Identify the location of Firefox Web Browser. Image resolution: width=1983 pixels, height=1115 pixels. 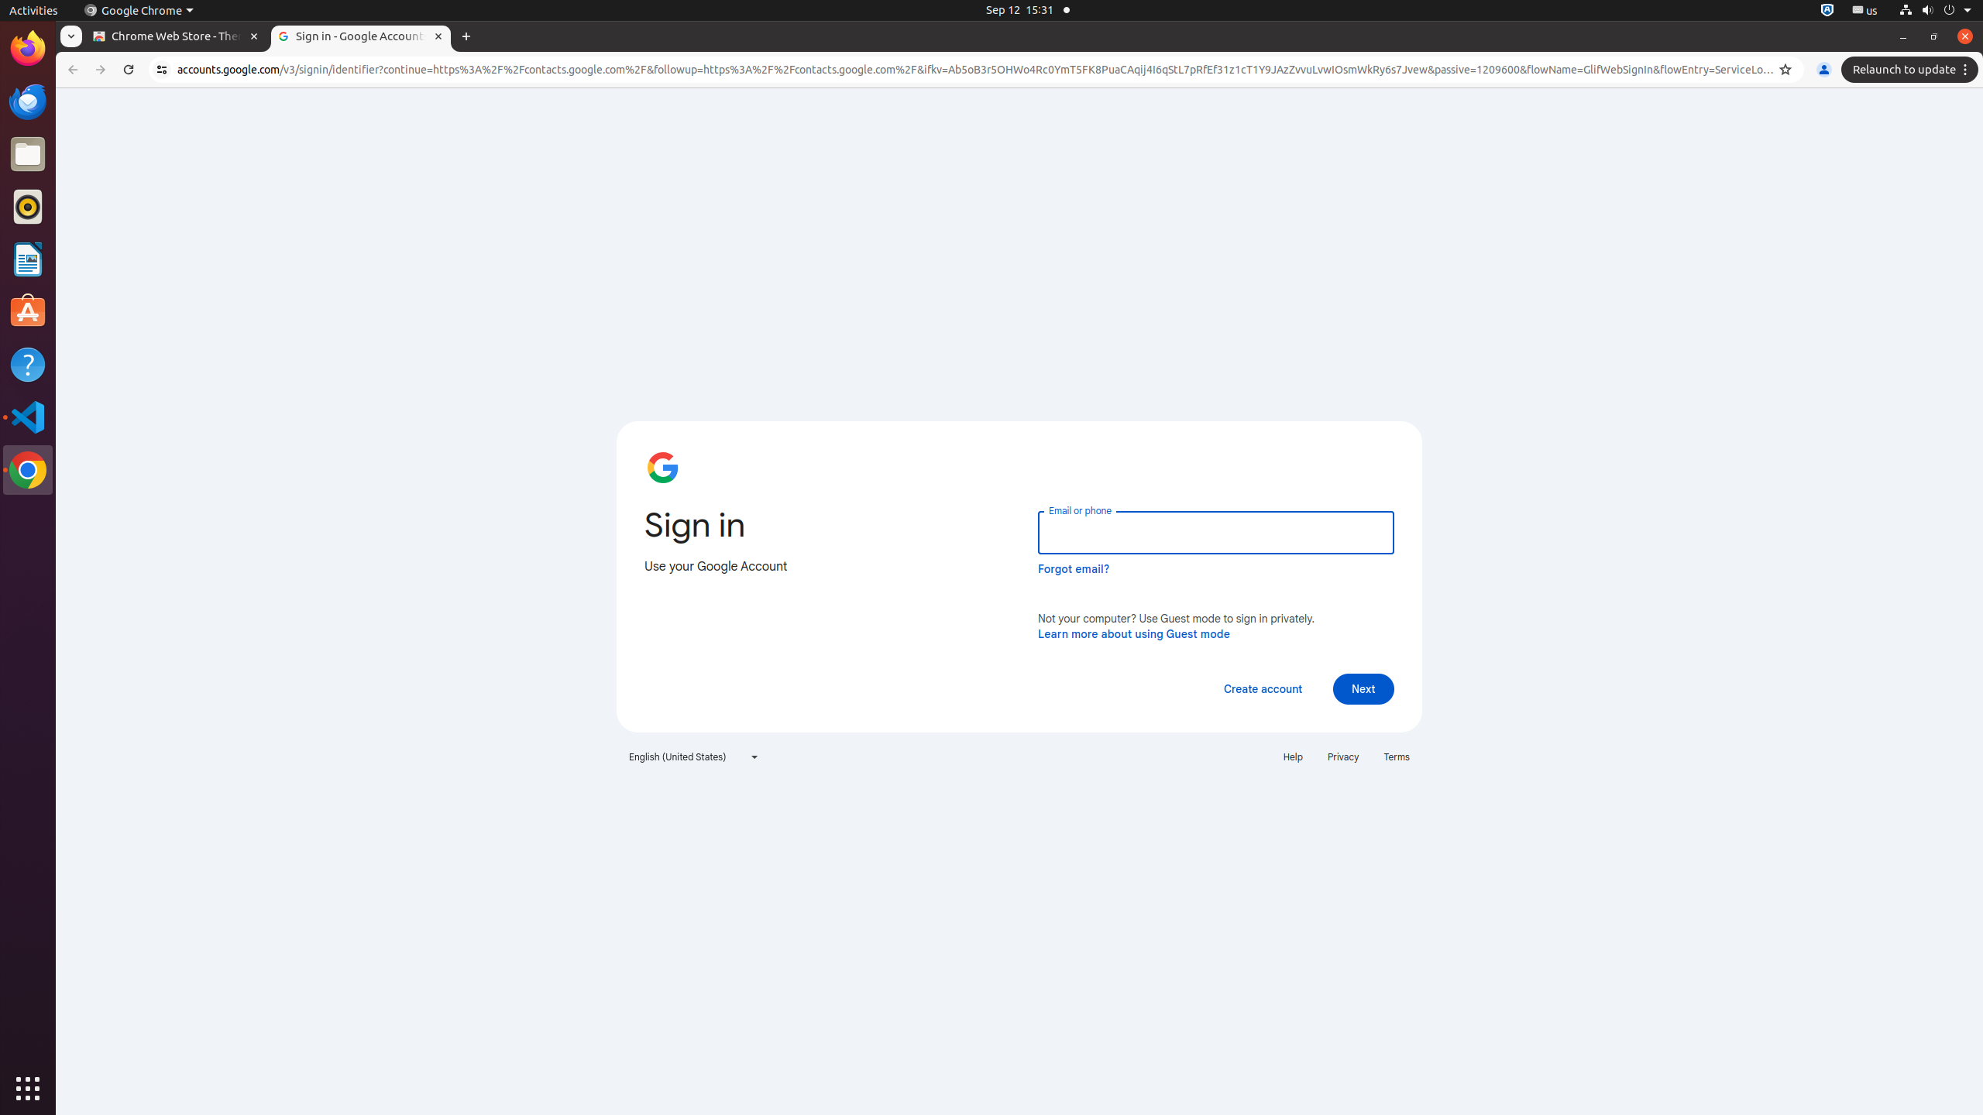
(28, 49).